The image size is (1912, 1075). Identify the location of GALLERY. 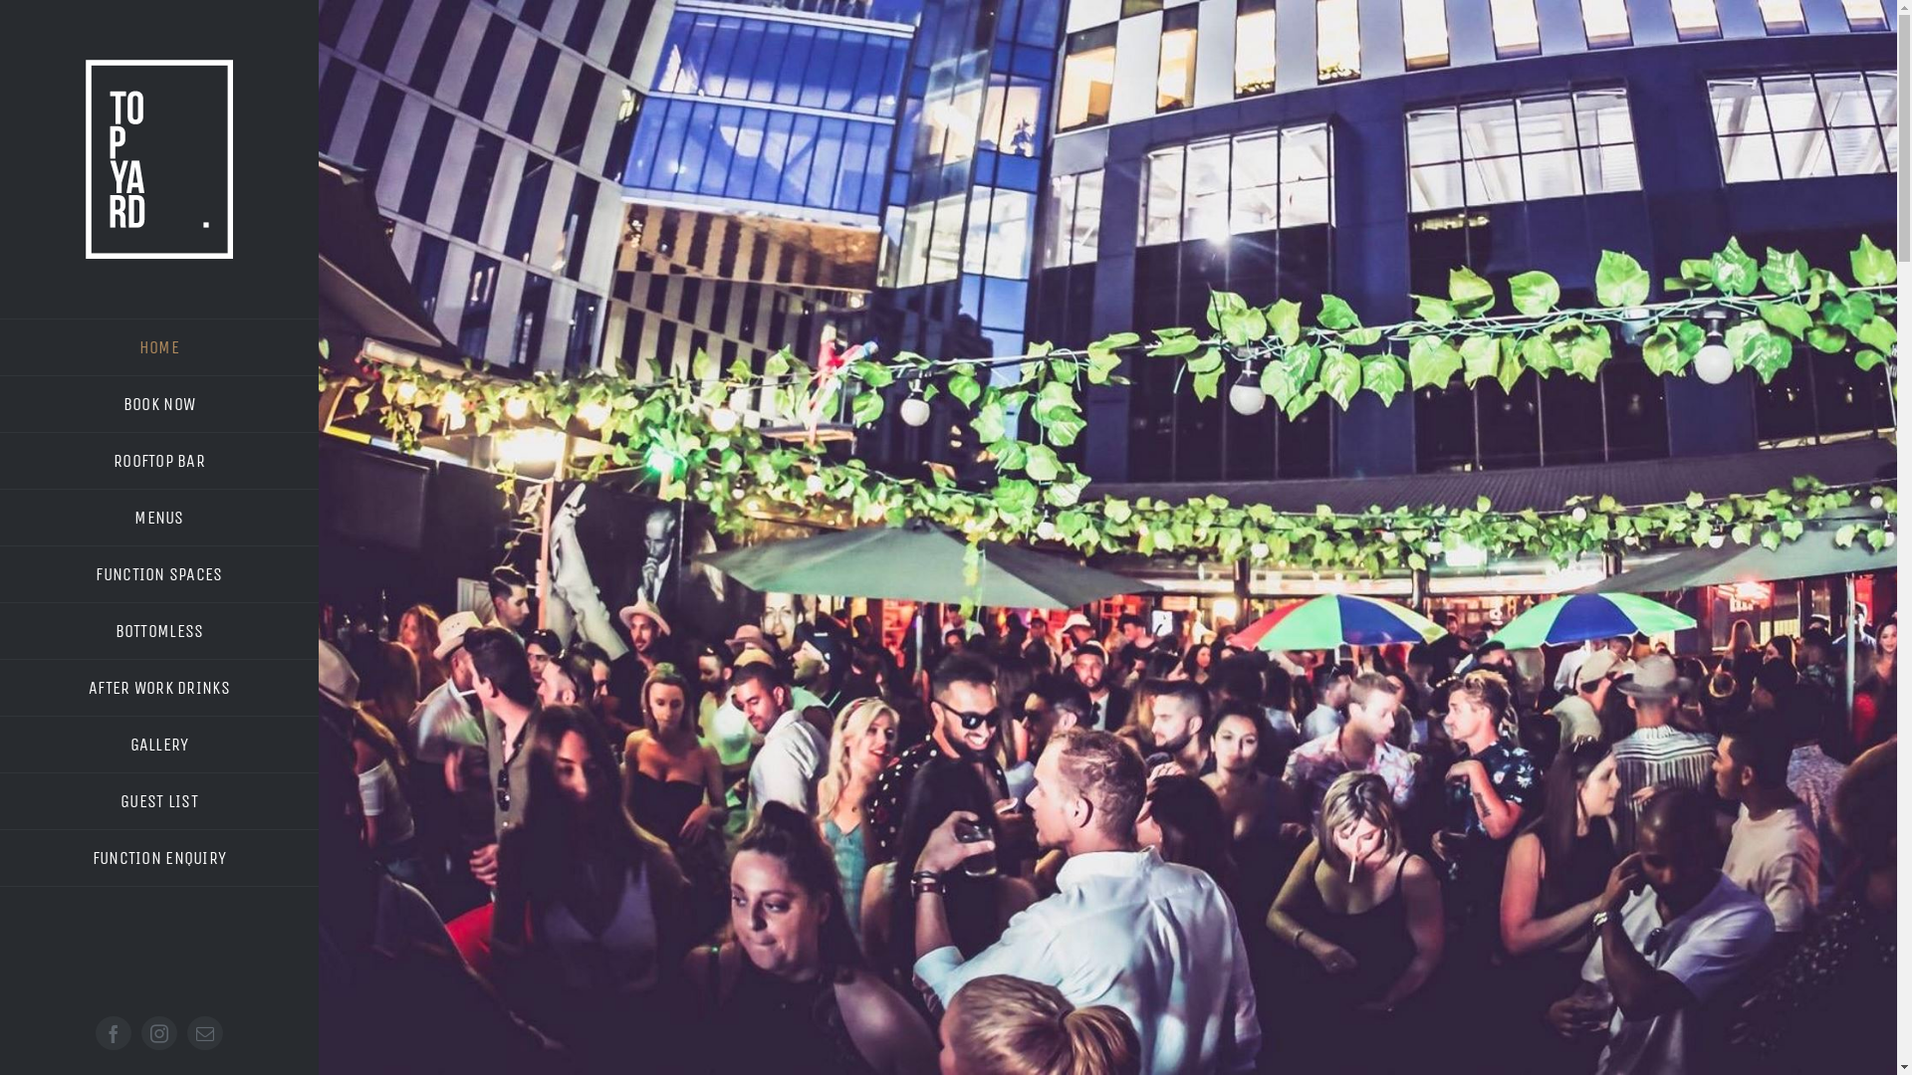
(159, 745).